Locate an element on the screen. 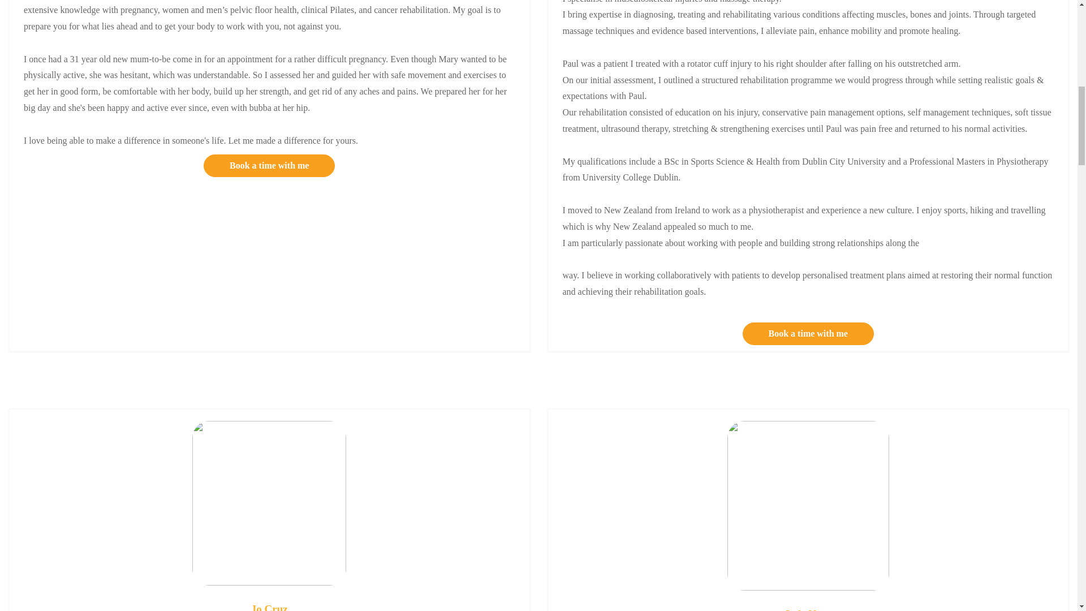  Book a time with me is located at coordinates (808, 334).